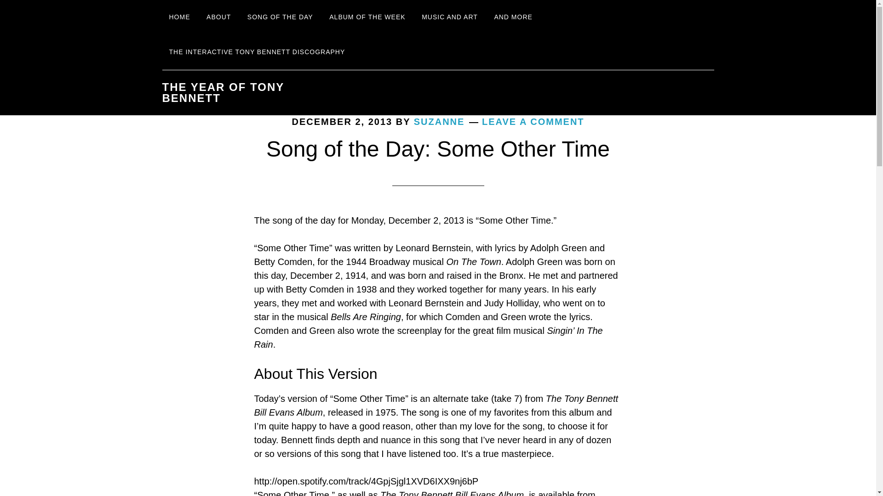 Image resolution: width=883 pixels, height=496 pixels. I want to click on ABOUT, so click(218, 17).